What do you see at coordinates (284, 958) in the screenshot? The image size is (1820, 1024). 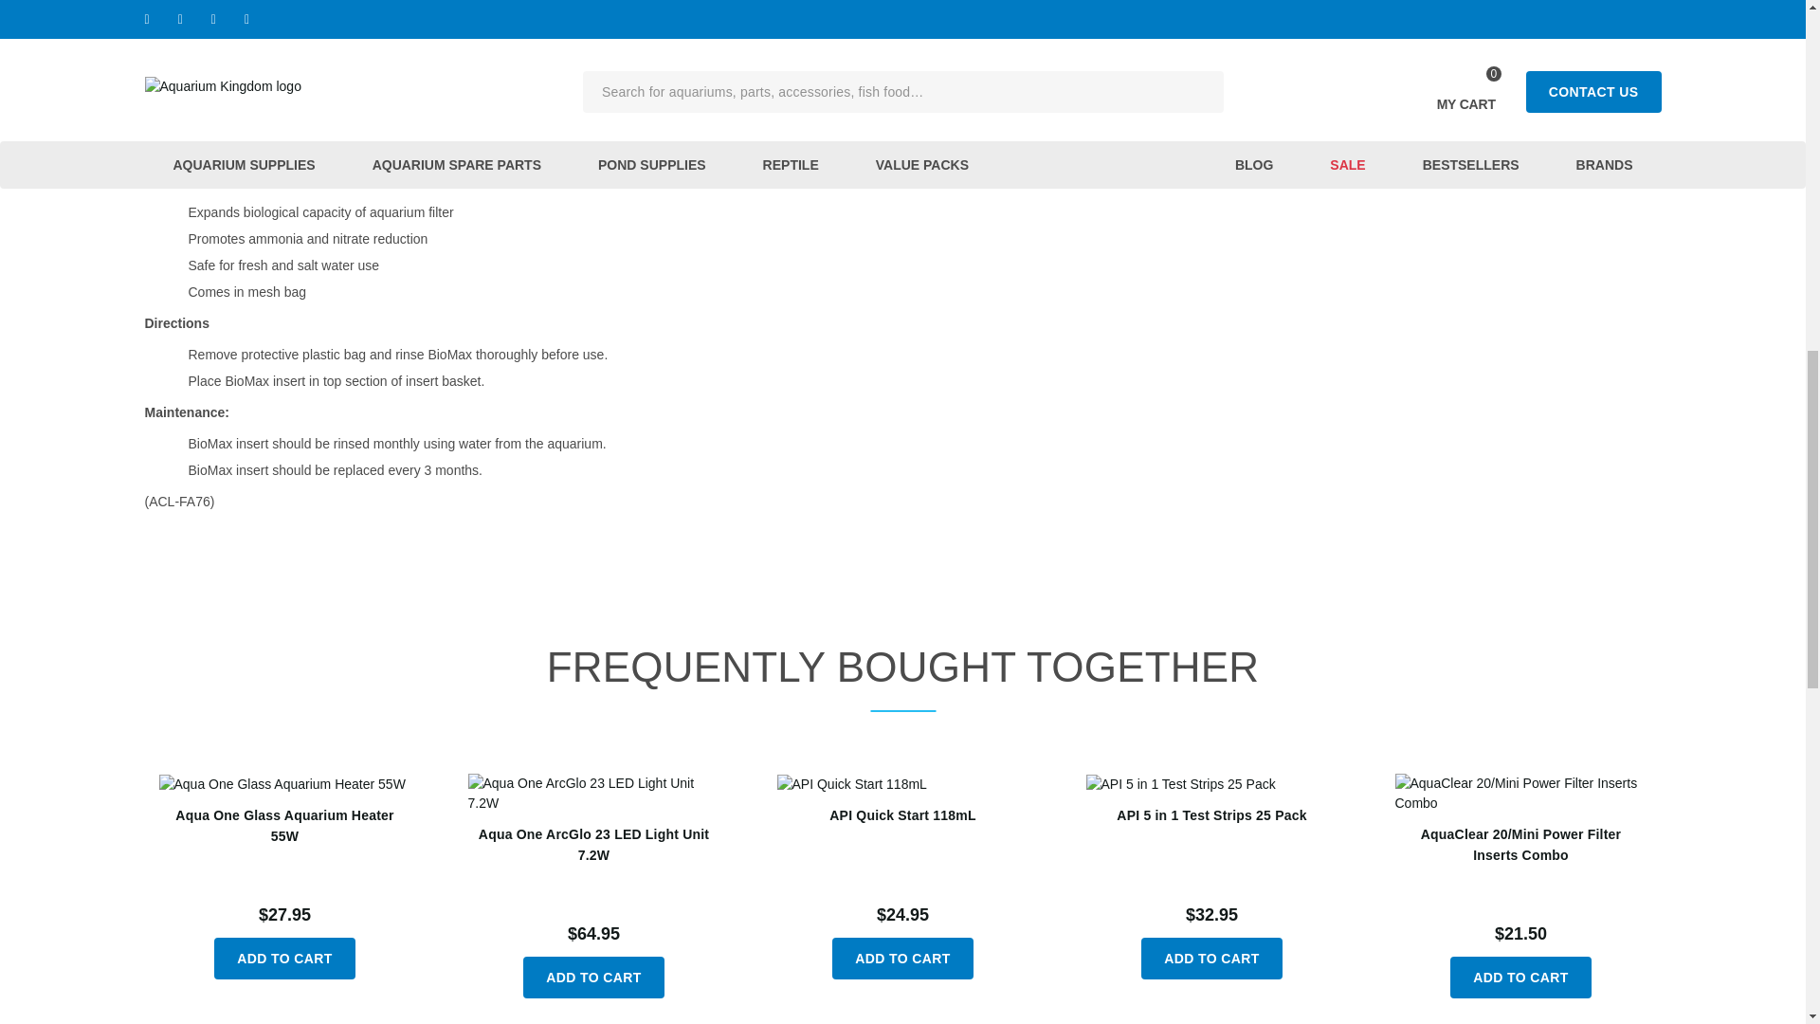 I see `Add Aqua One Glass Aquarium Heater 55W to Cart` at bounding box center [284, 958].